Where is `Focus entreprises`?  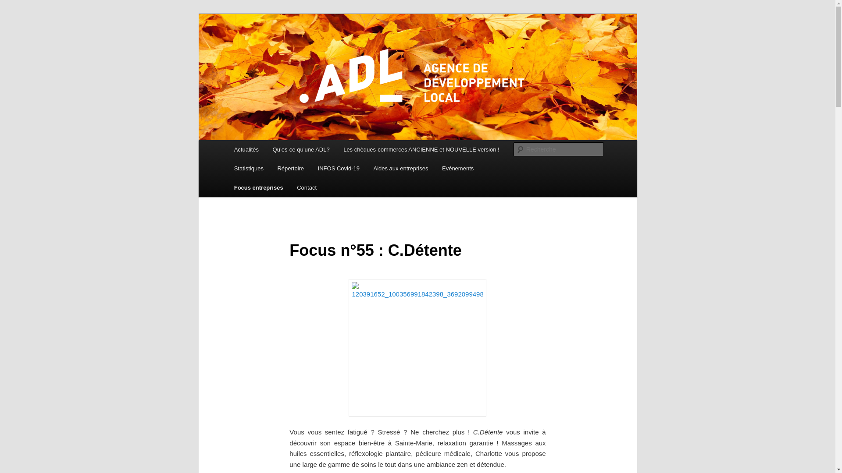 Focus entreprises is located at coordinates (259, 187).